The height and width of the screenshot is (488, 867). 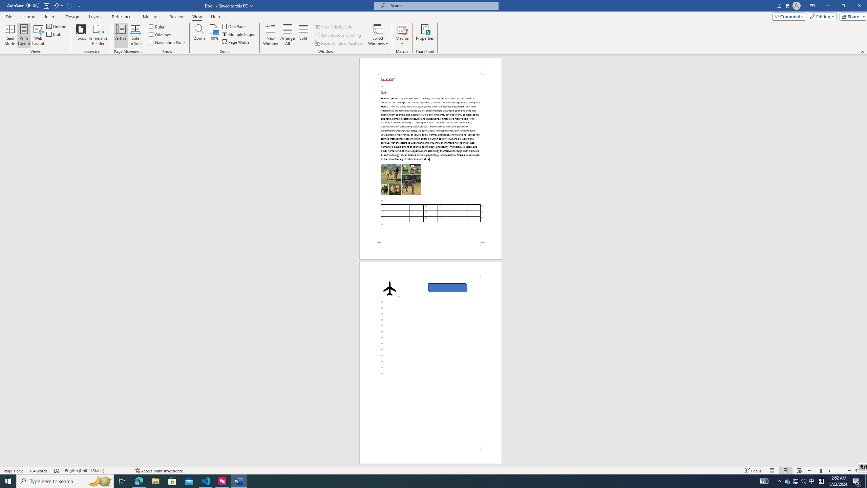 What do you see at coordinates (402, 29) in the screenshot?
I see `View Macros` at bounding box center [402, 29].